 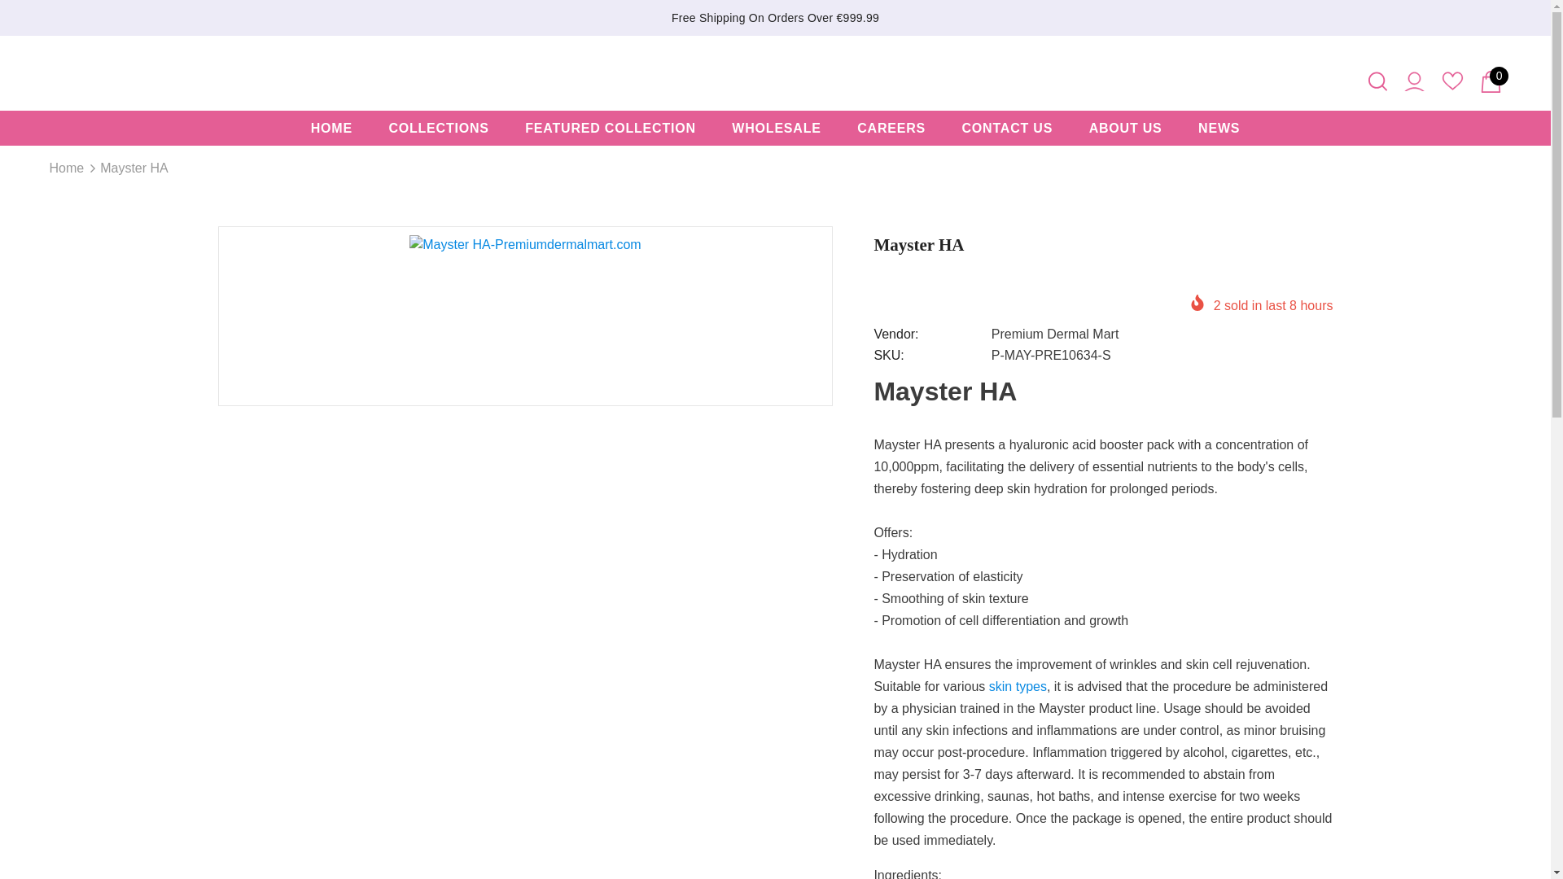 What do you see at coordinates (1126, 129) in the screenshot?
I see `ABOUT US` at bounding box center [1126, 129].